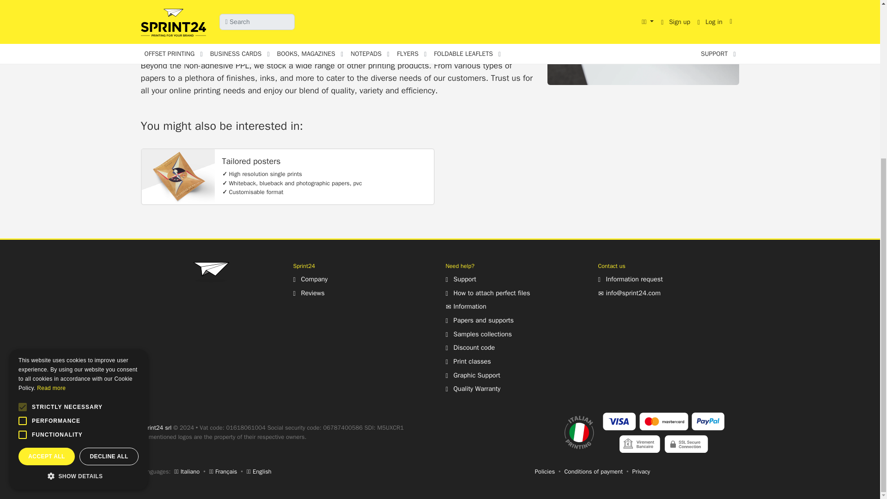 The width and height of the screenshot is (887, 499). Describe the element at coordinates (487, 293) in the screenshot. I see `How to attach perfect files` at that location.